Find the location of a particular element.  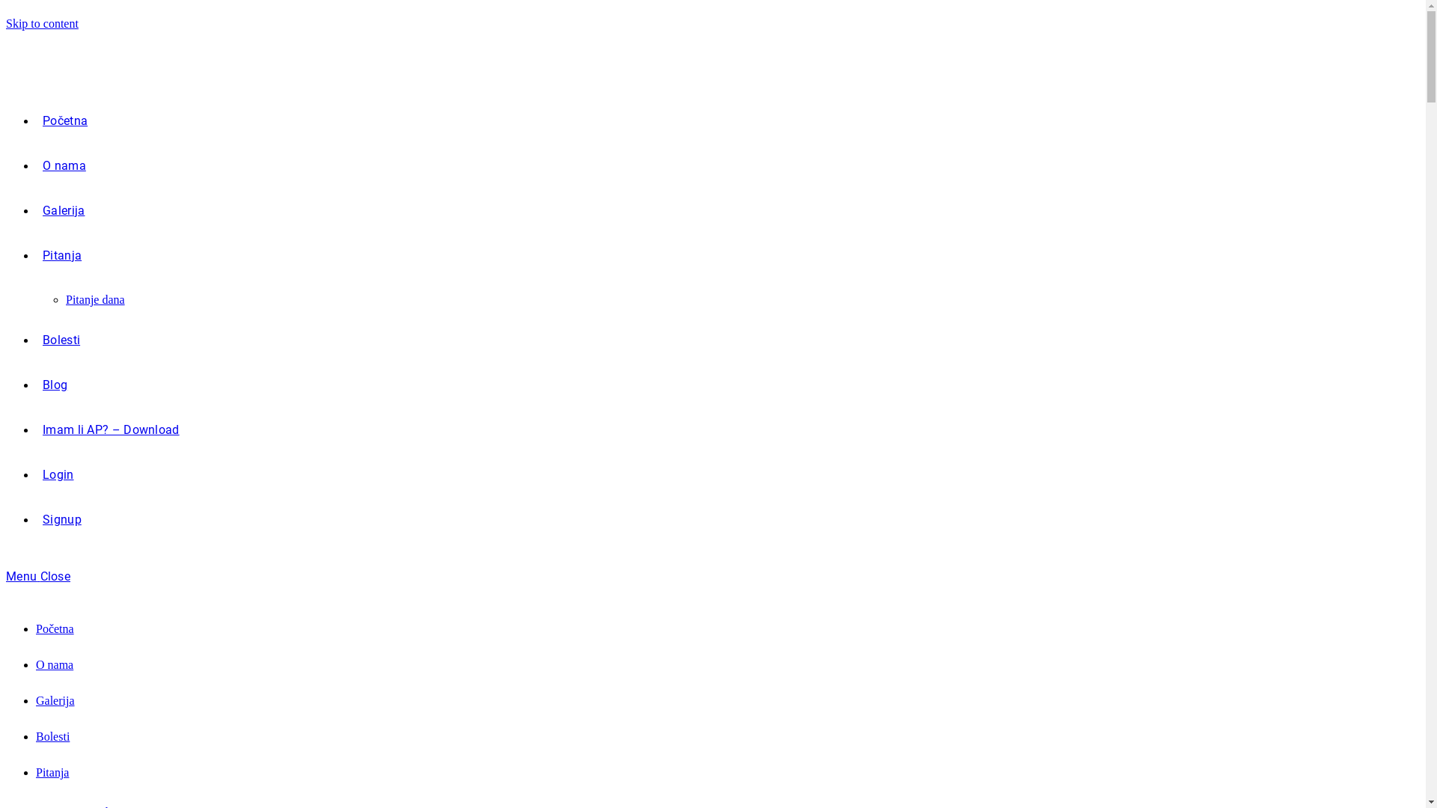

Signup is located at coordinates (62, 519).